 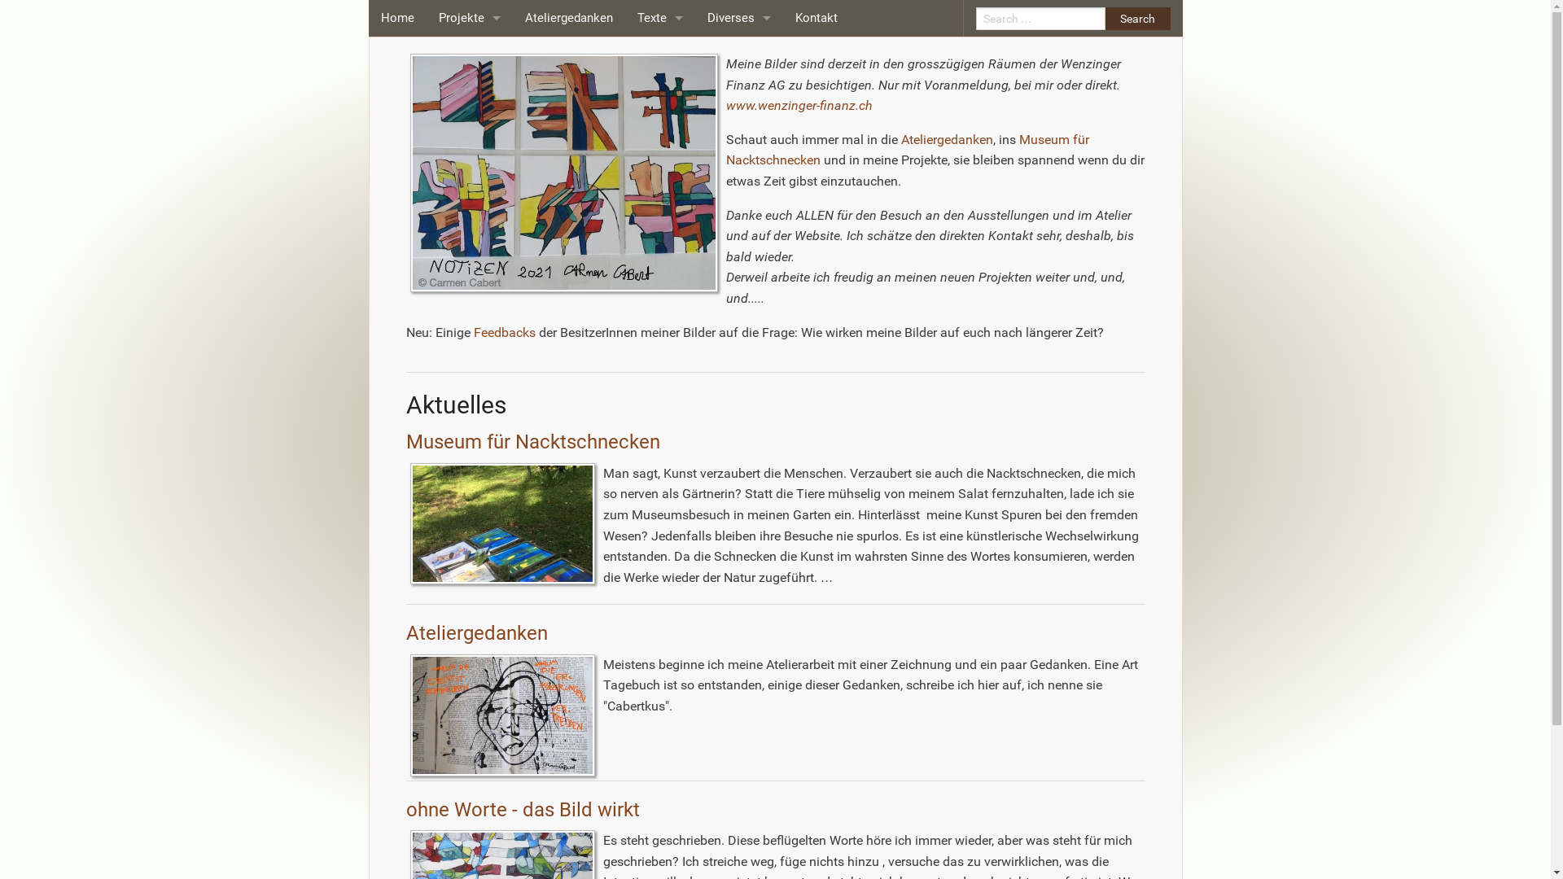 What do you see at coordinates (470, 91) in the screenshot?
I see `Dialog mit Bruder Bruno` at bounding box center [470, 91].